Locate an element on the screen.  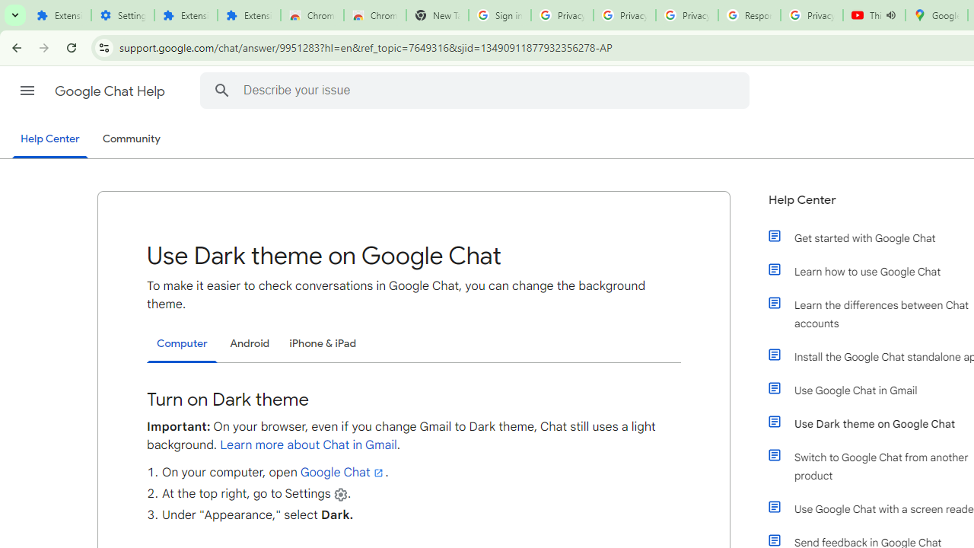
New Tab is located at coordinates (437, 15).